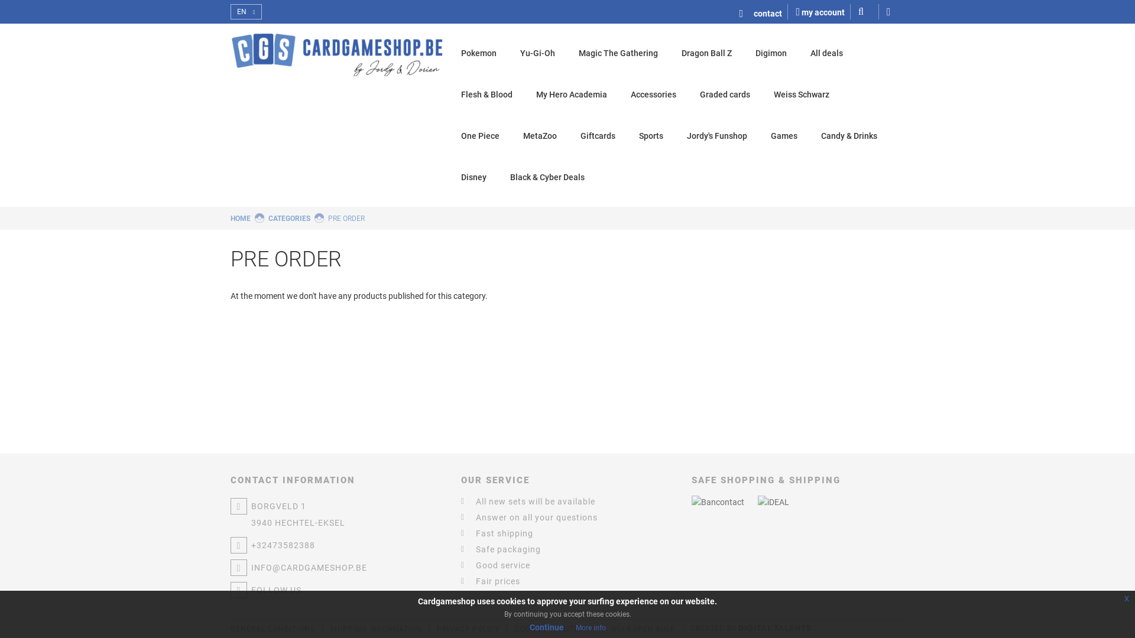 This screenshot has height=638, width=1135. Describe the element at coordinates (764, 12) in the screenshot. I see `contact` at that location.